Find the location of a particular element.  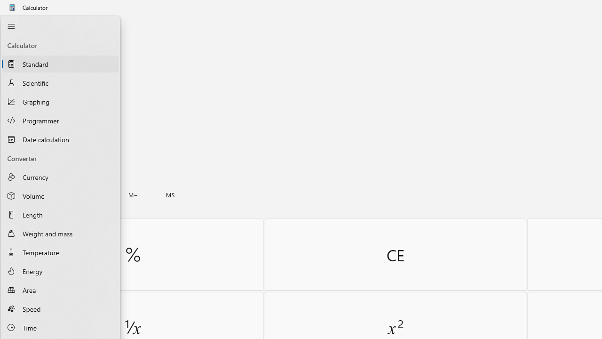

Scientific Calculator is located at coordinates (60, 82).